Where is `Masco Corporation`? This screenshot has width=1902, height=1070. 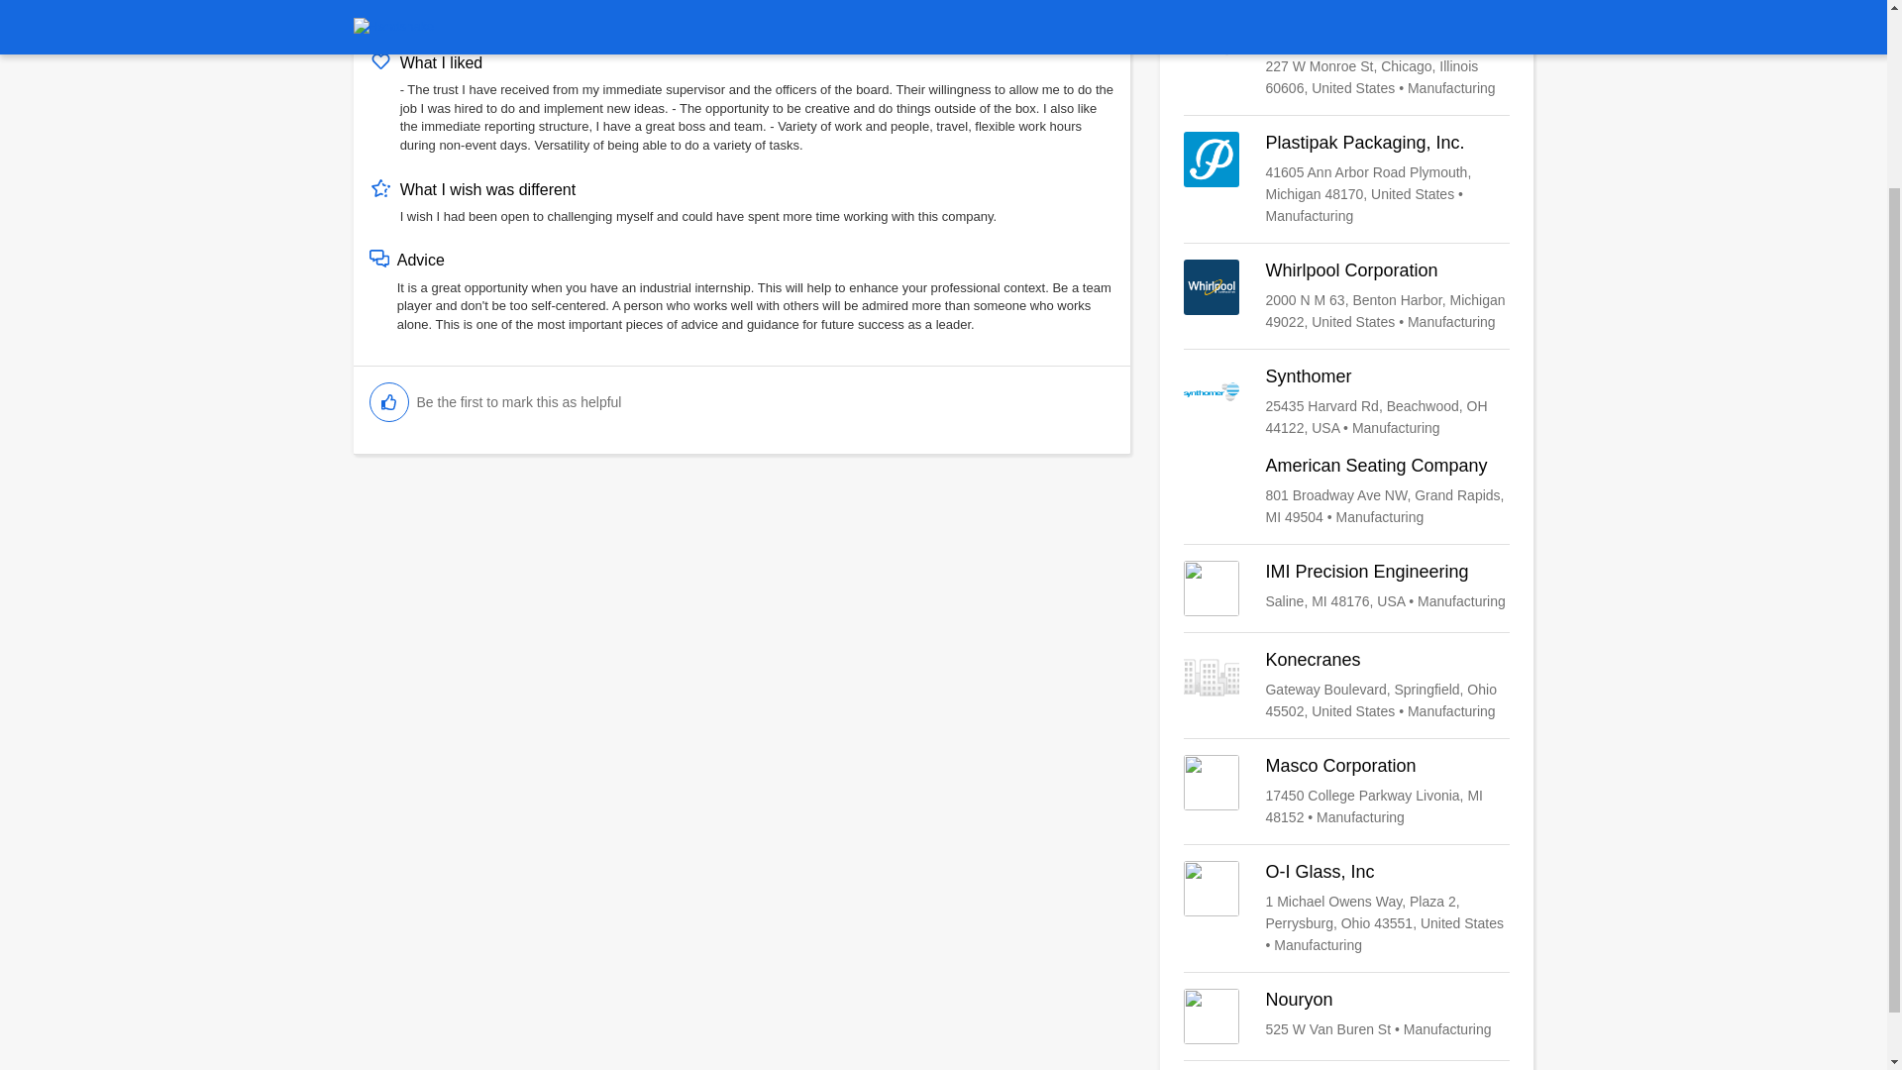 Masco Corporation is located at coordinates (1346, 791).